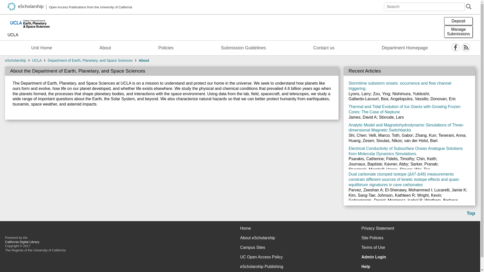 This screenshot has width=484, height=272. I want to click on About, so click(105, 48).